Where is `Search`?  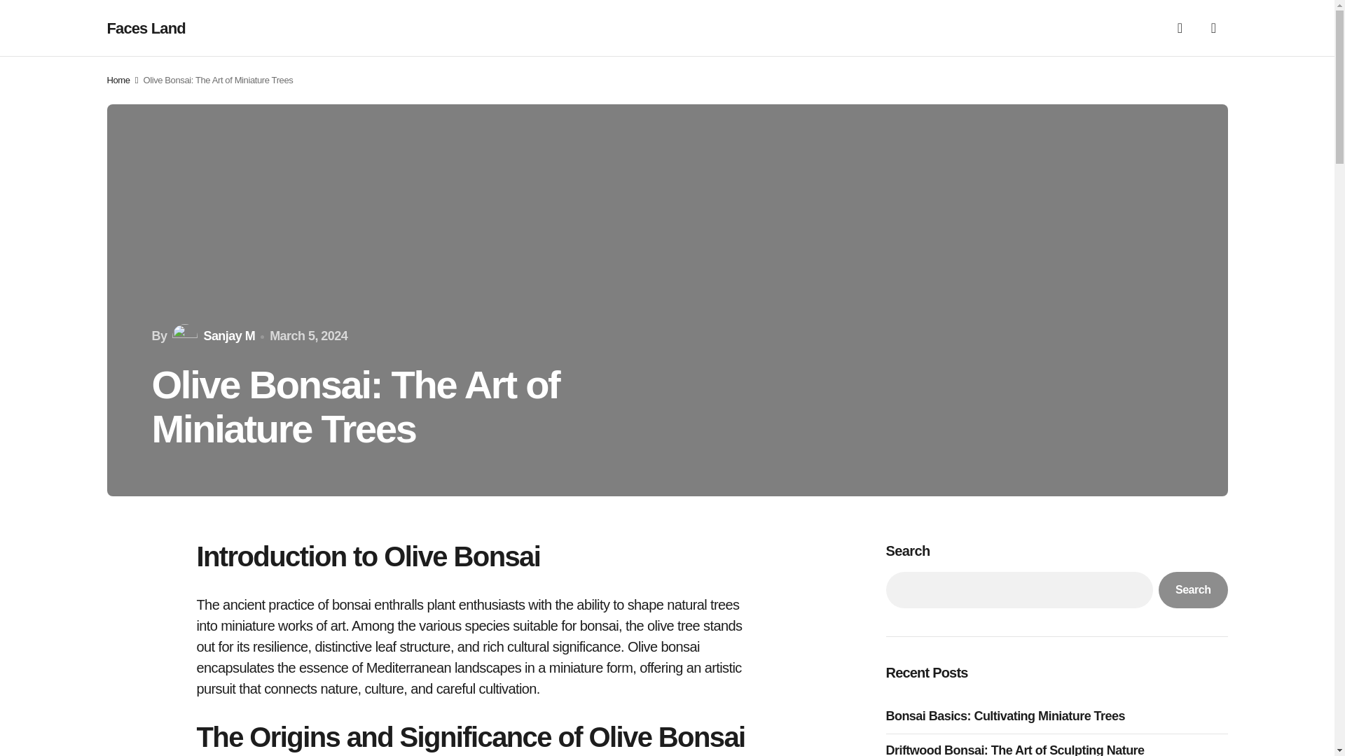
Search is located at coordinates (1192, 589).